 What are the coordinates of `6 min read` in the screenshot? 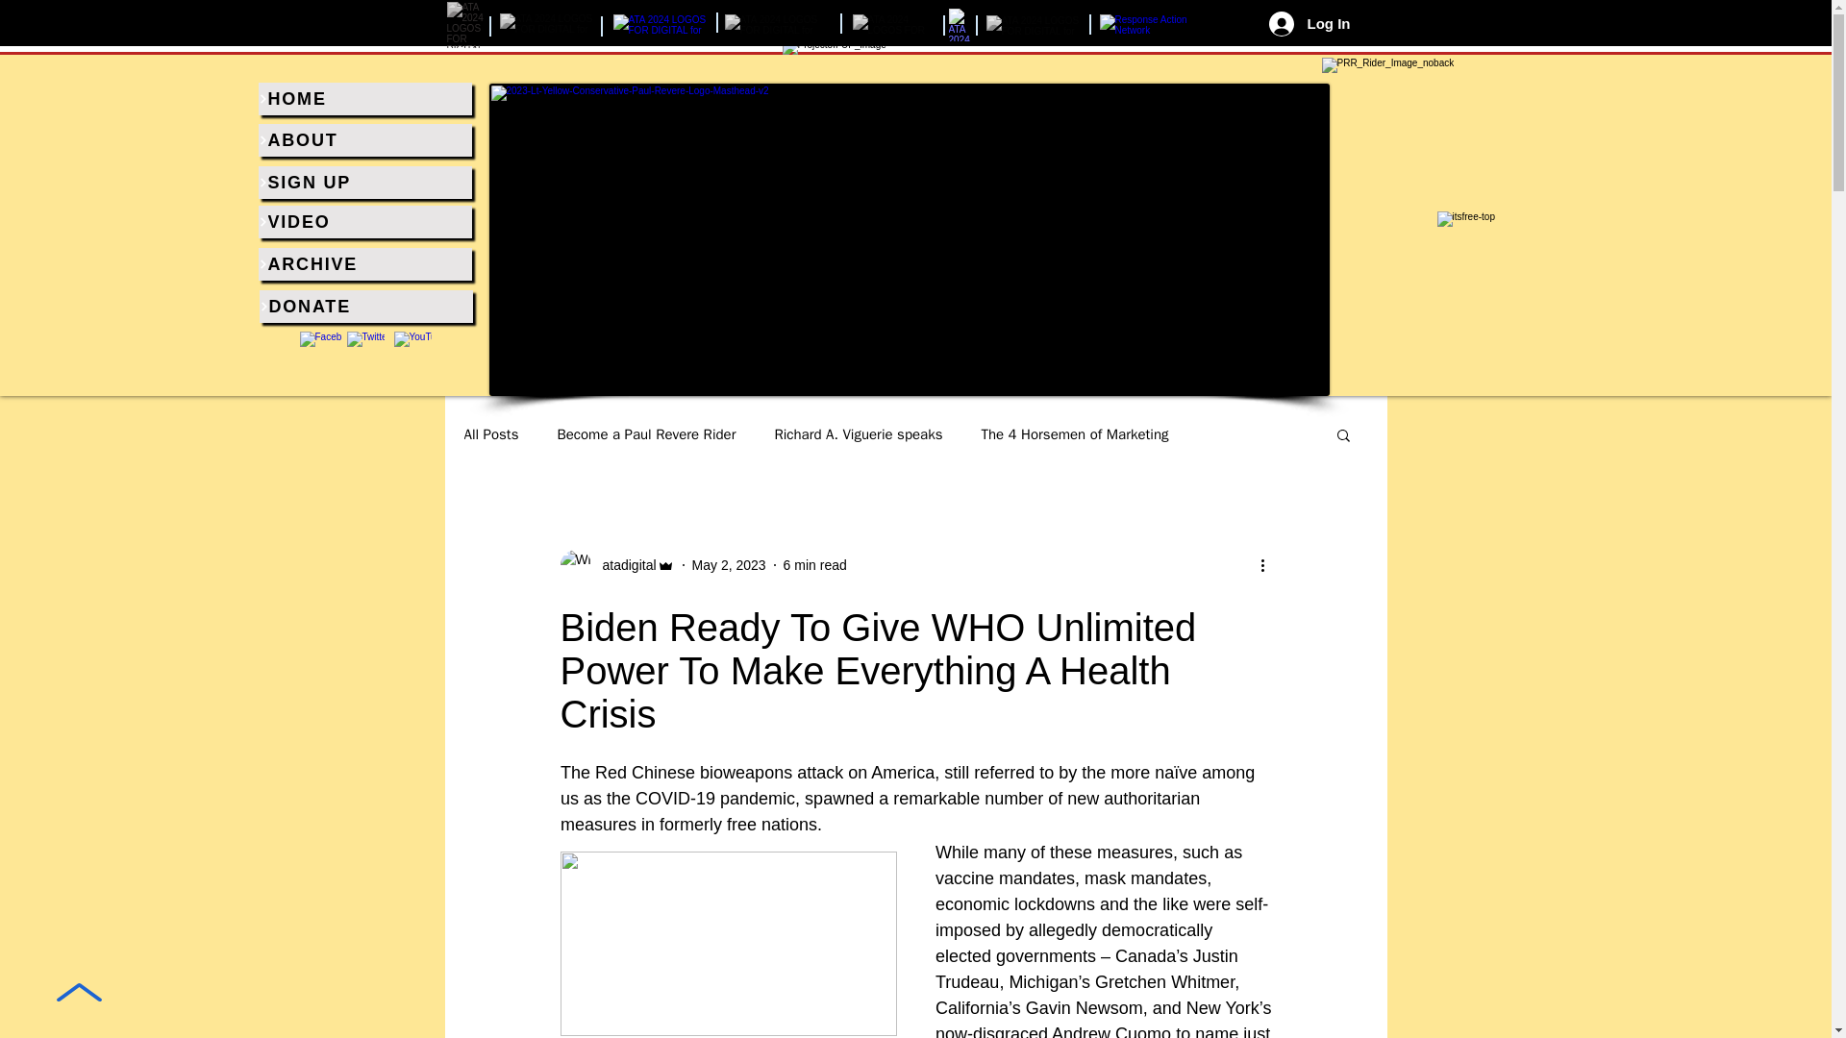 It's located at (815, 565).